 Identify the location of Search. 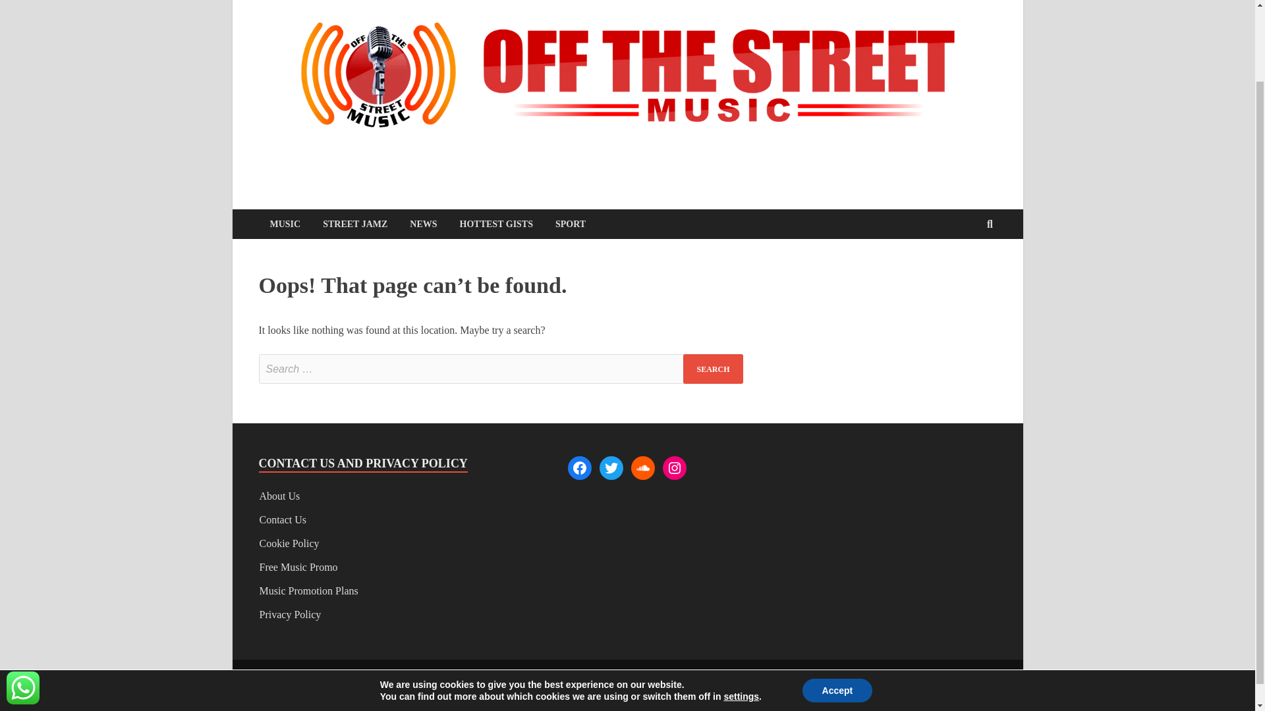
(713, 369).